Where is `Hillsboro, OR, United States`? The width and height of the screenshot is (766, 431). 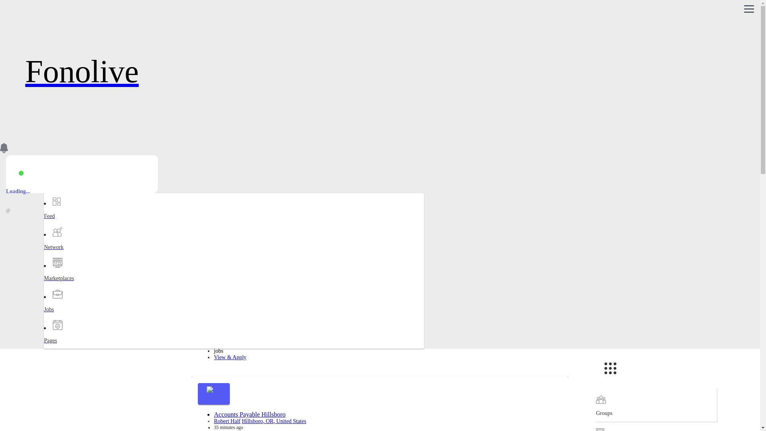 Hillsboro, OR, United States is located at coordinates (318, 332).